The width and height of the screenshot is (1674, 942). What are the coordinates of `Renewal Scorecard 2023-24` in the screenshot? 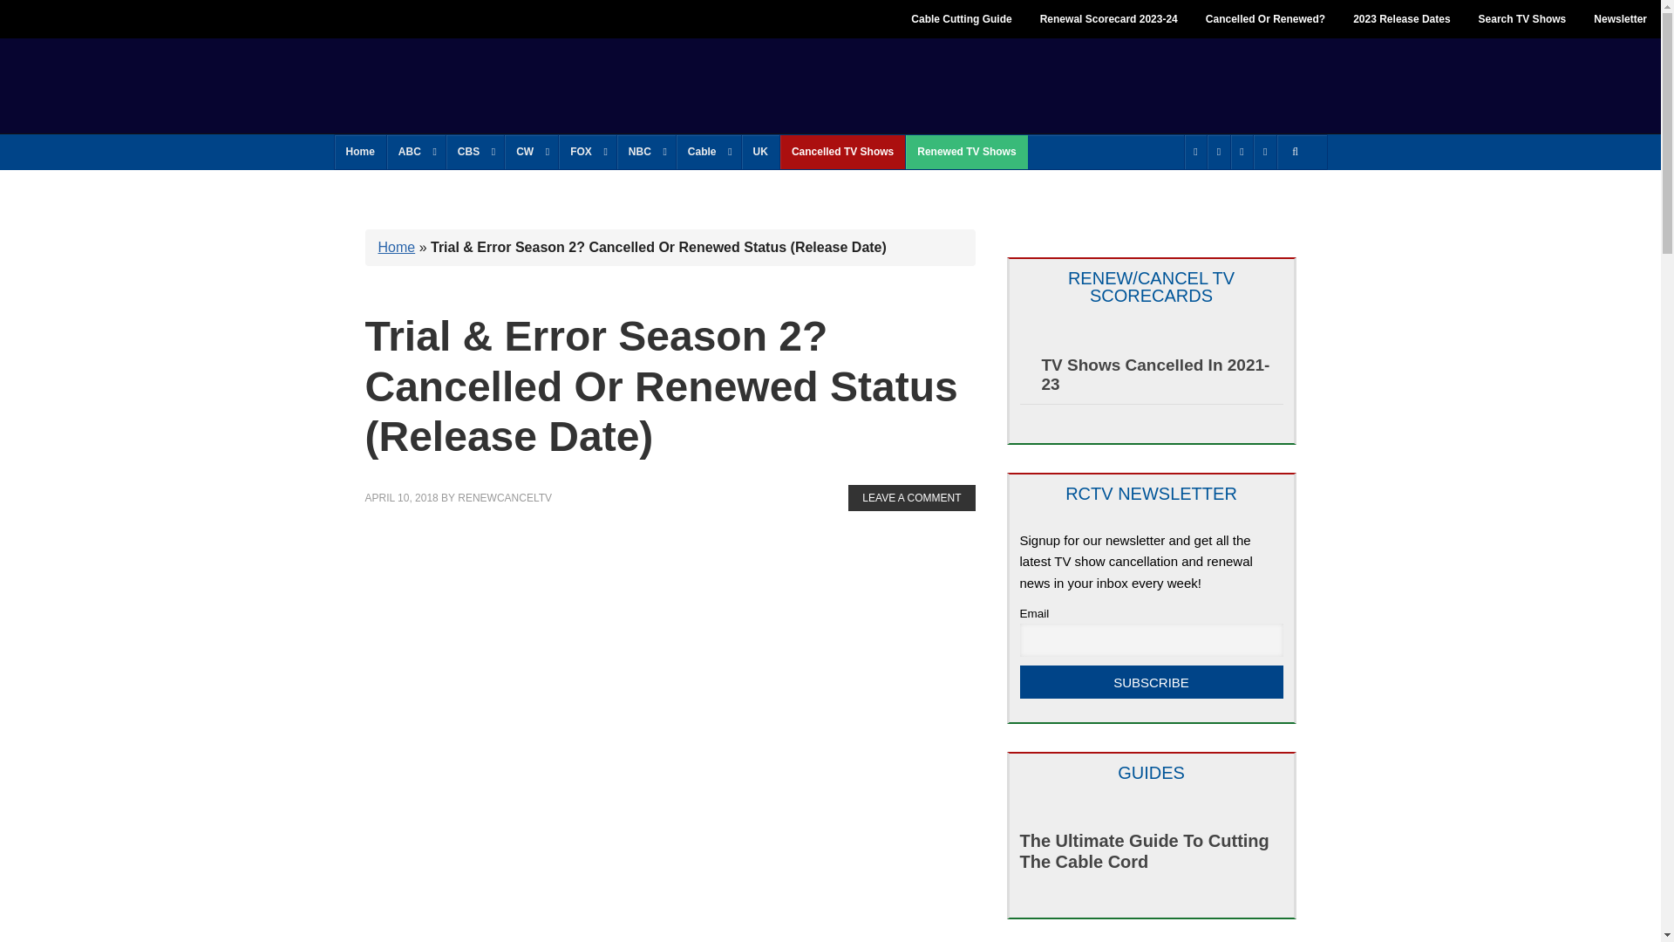 It's located at (1109, 19).